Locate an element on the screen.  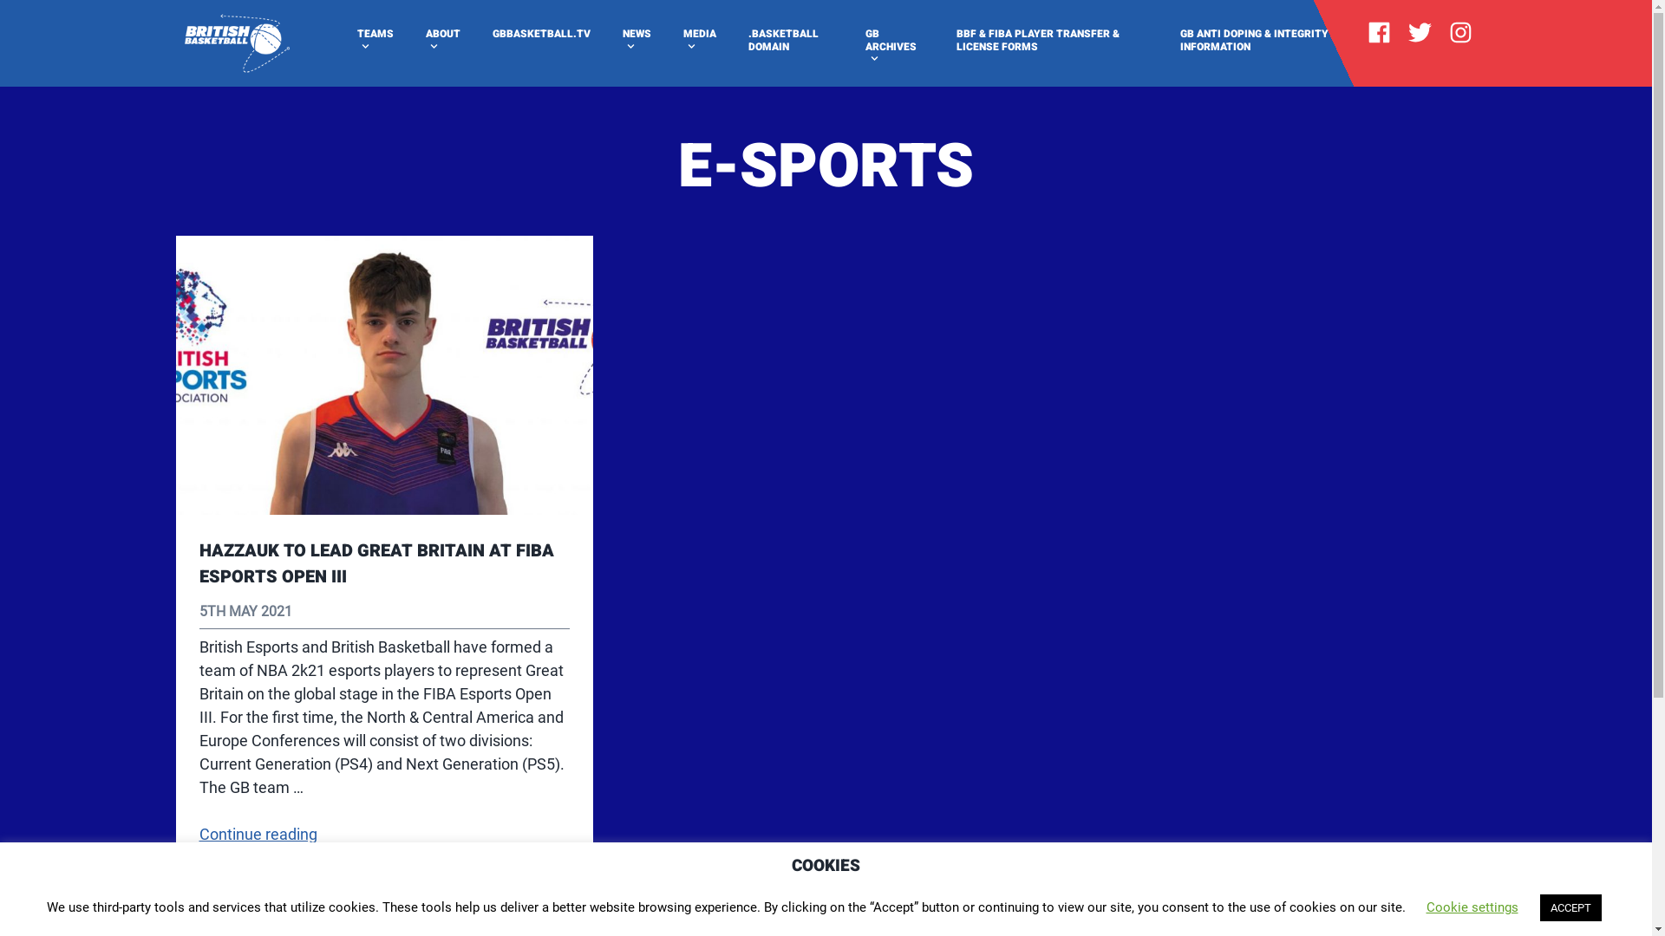
NEWS is located at coordinates (637, 41).